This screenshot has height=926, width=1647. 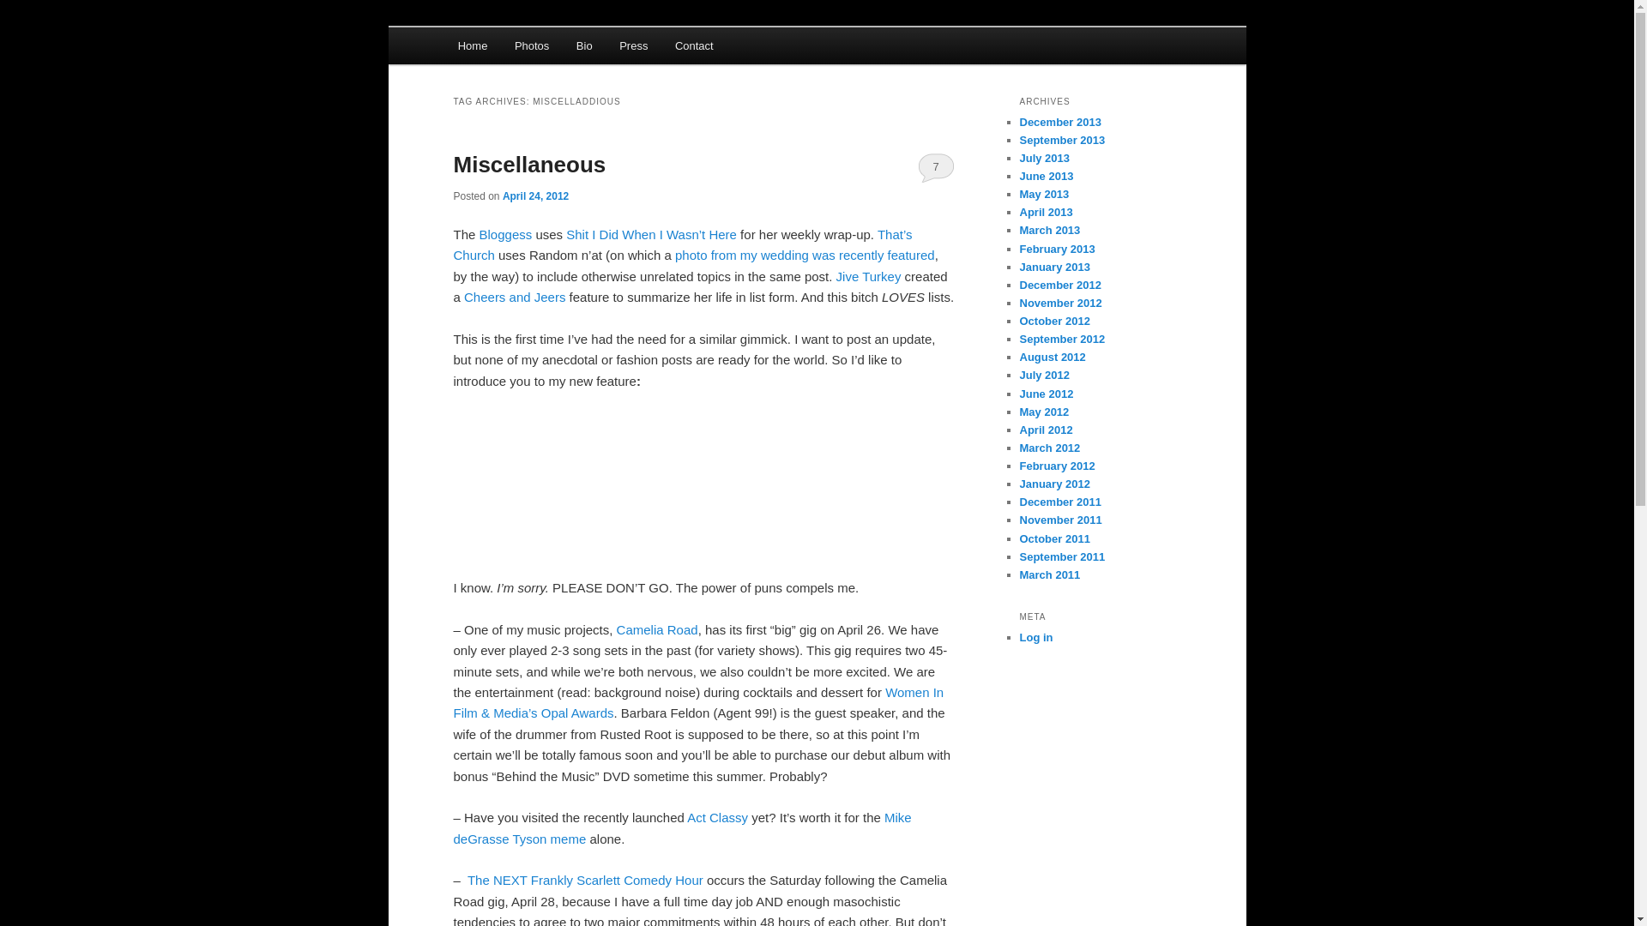 What do you see at coordinates (535, 196) in the screenshot?
I see `10:21 am` at bounding box center [535, 196].